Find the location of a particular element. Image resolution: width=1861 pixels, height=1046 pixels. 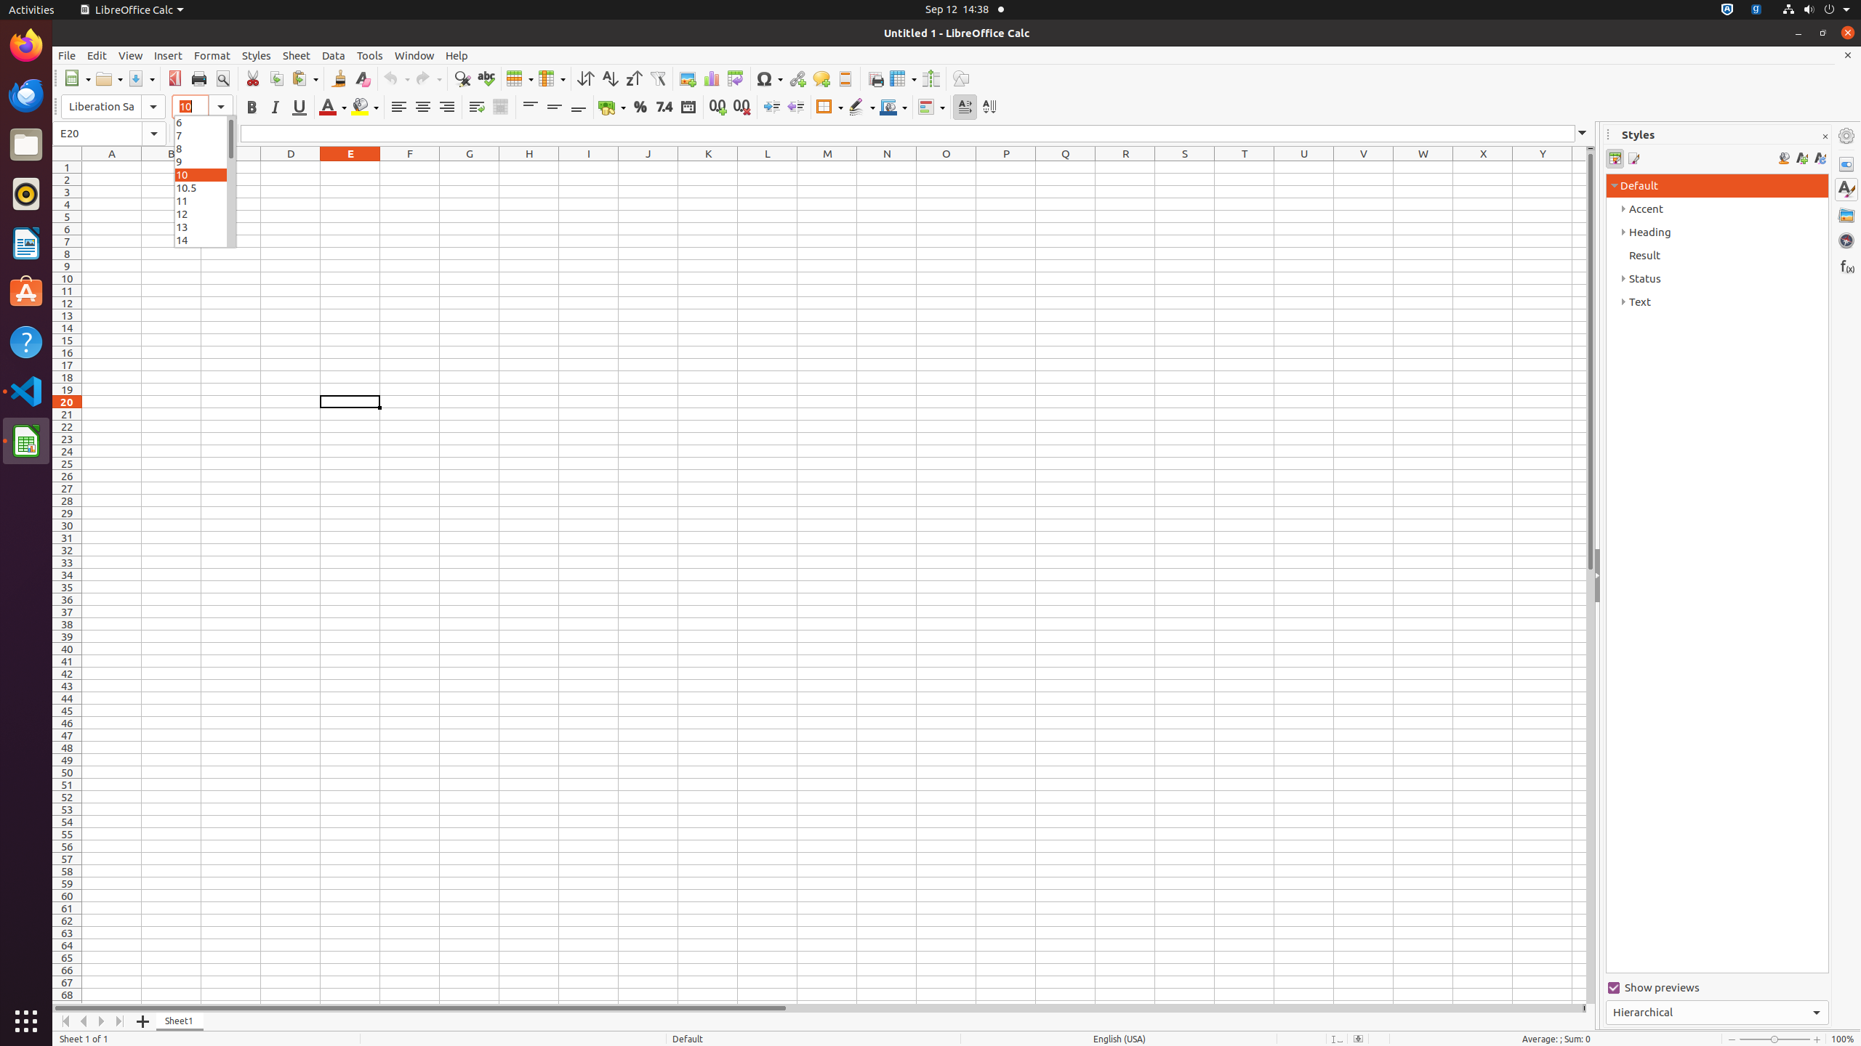

Close Sidebar Deck is located at coordinates (1825, 137).